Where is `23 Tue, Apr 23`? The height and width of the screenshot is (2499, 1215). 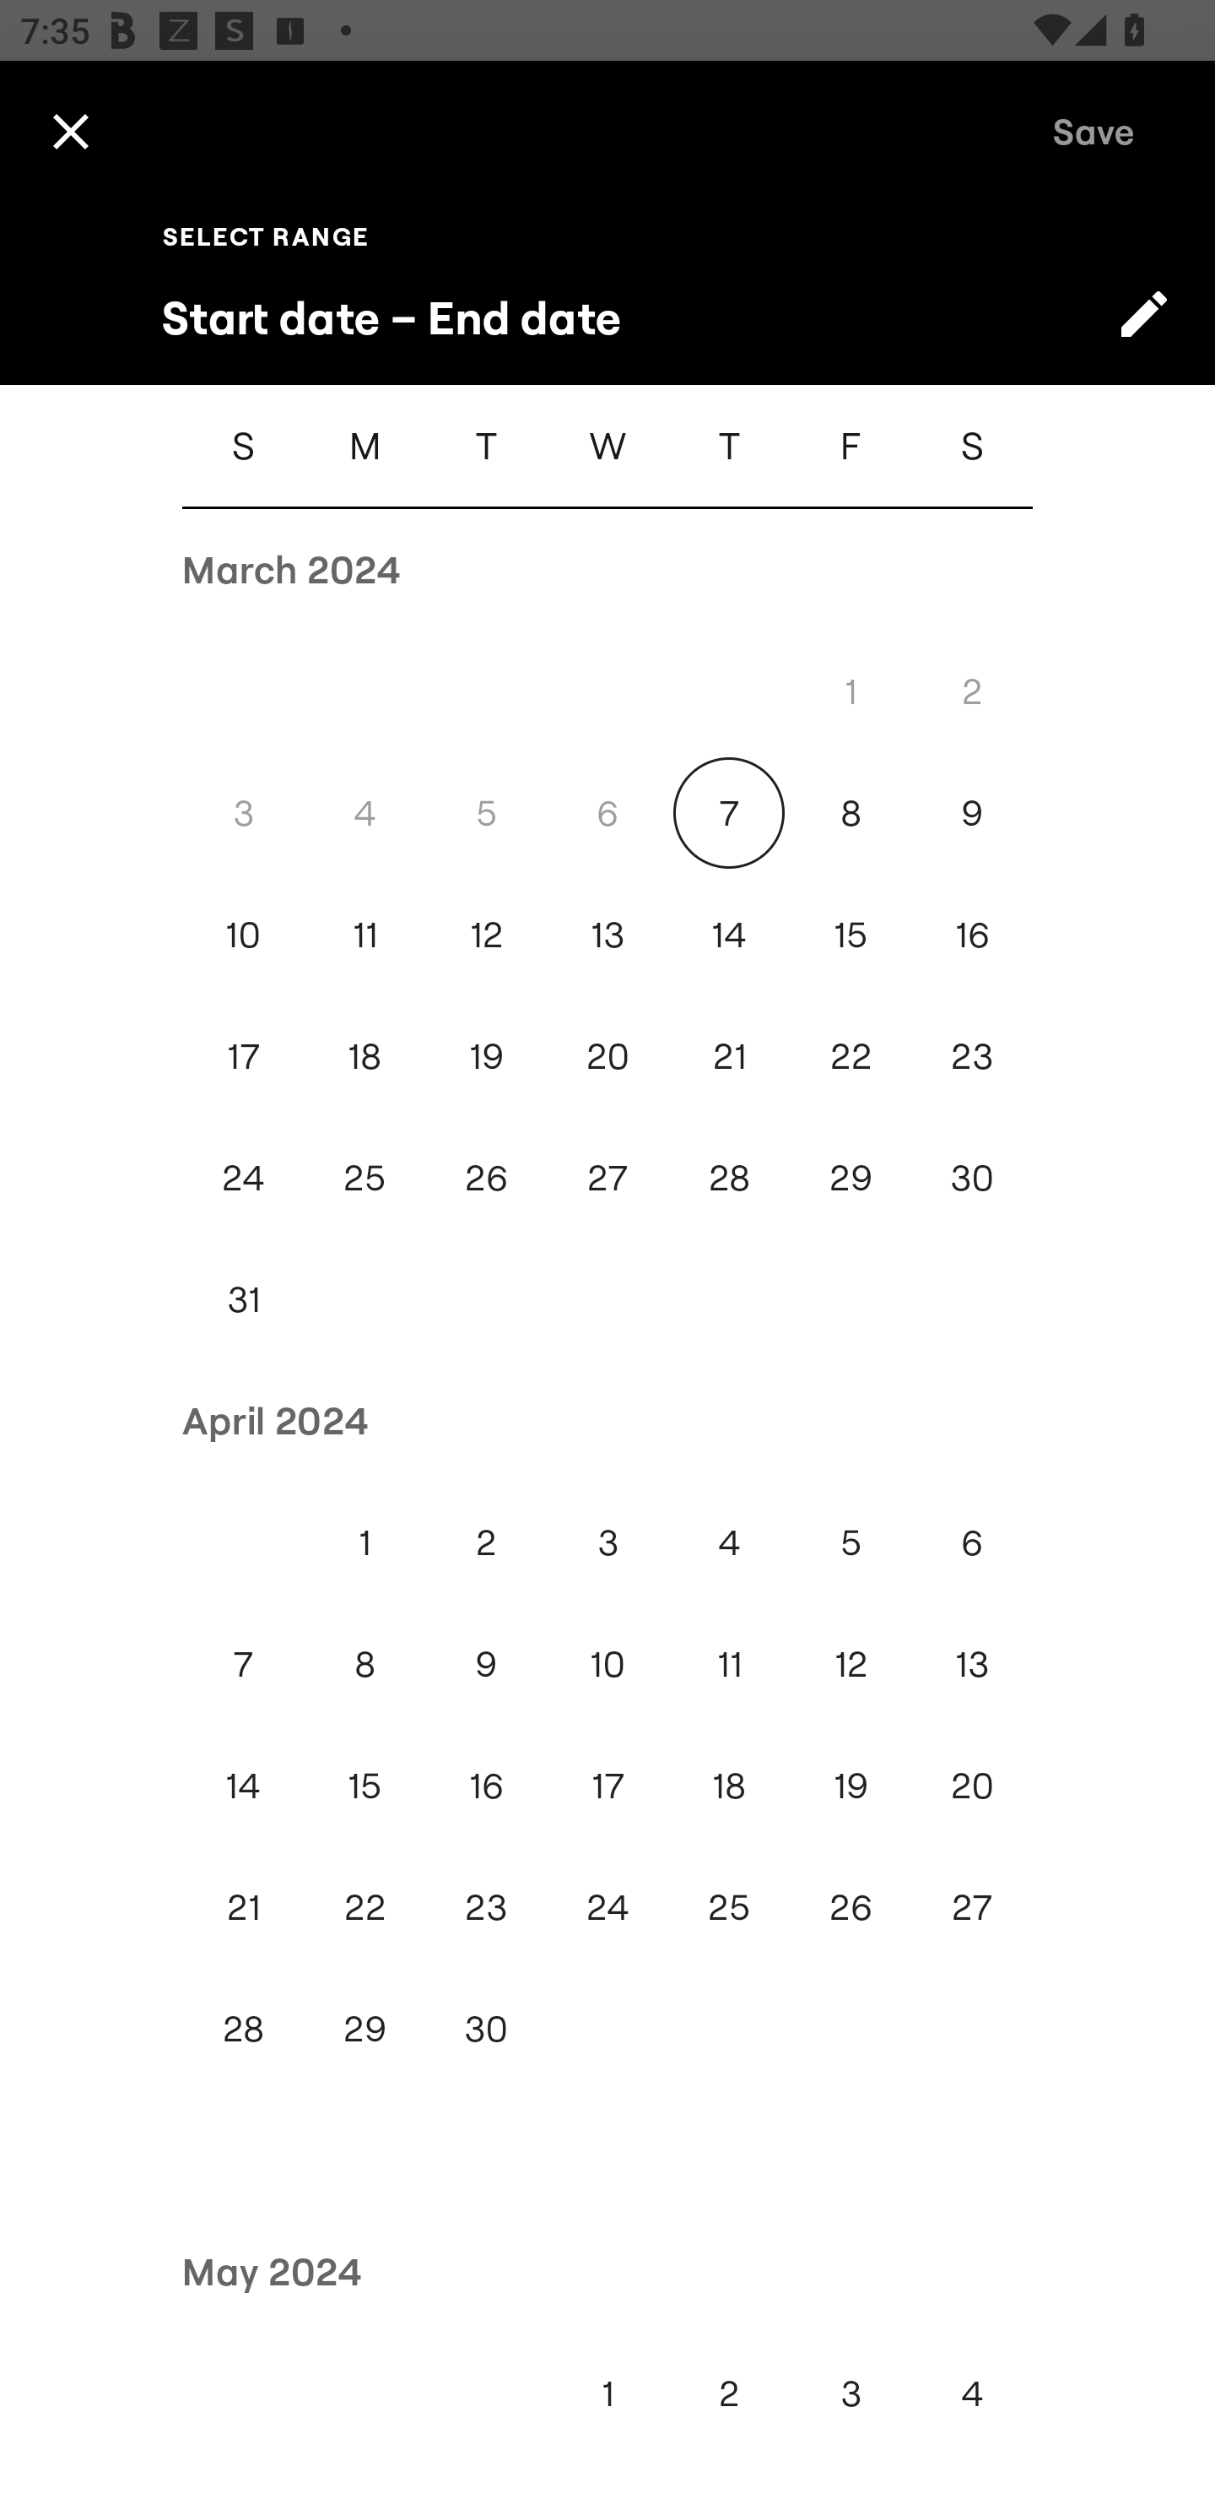
23 Tue, Apr 23 is located at coordinates (486, 1908).